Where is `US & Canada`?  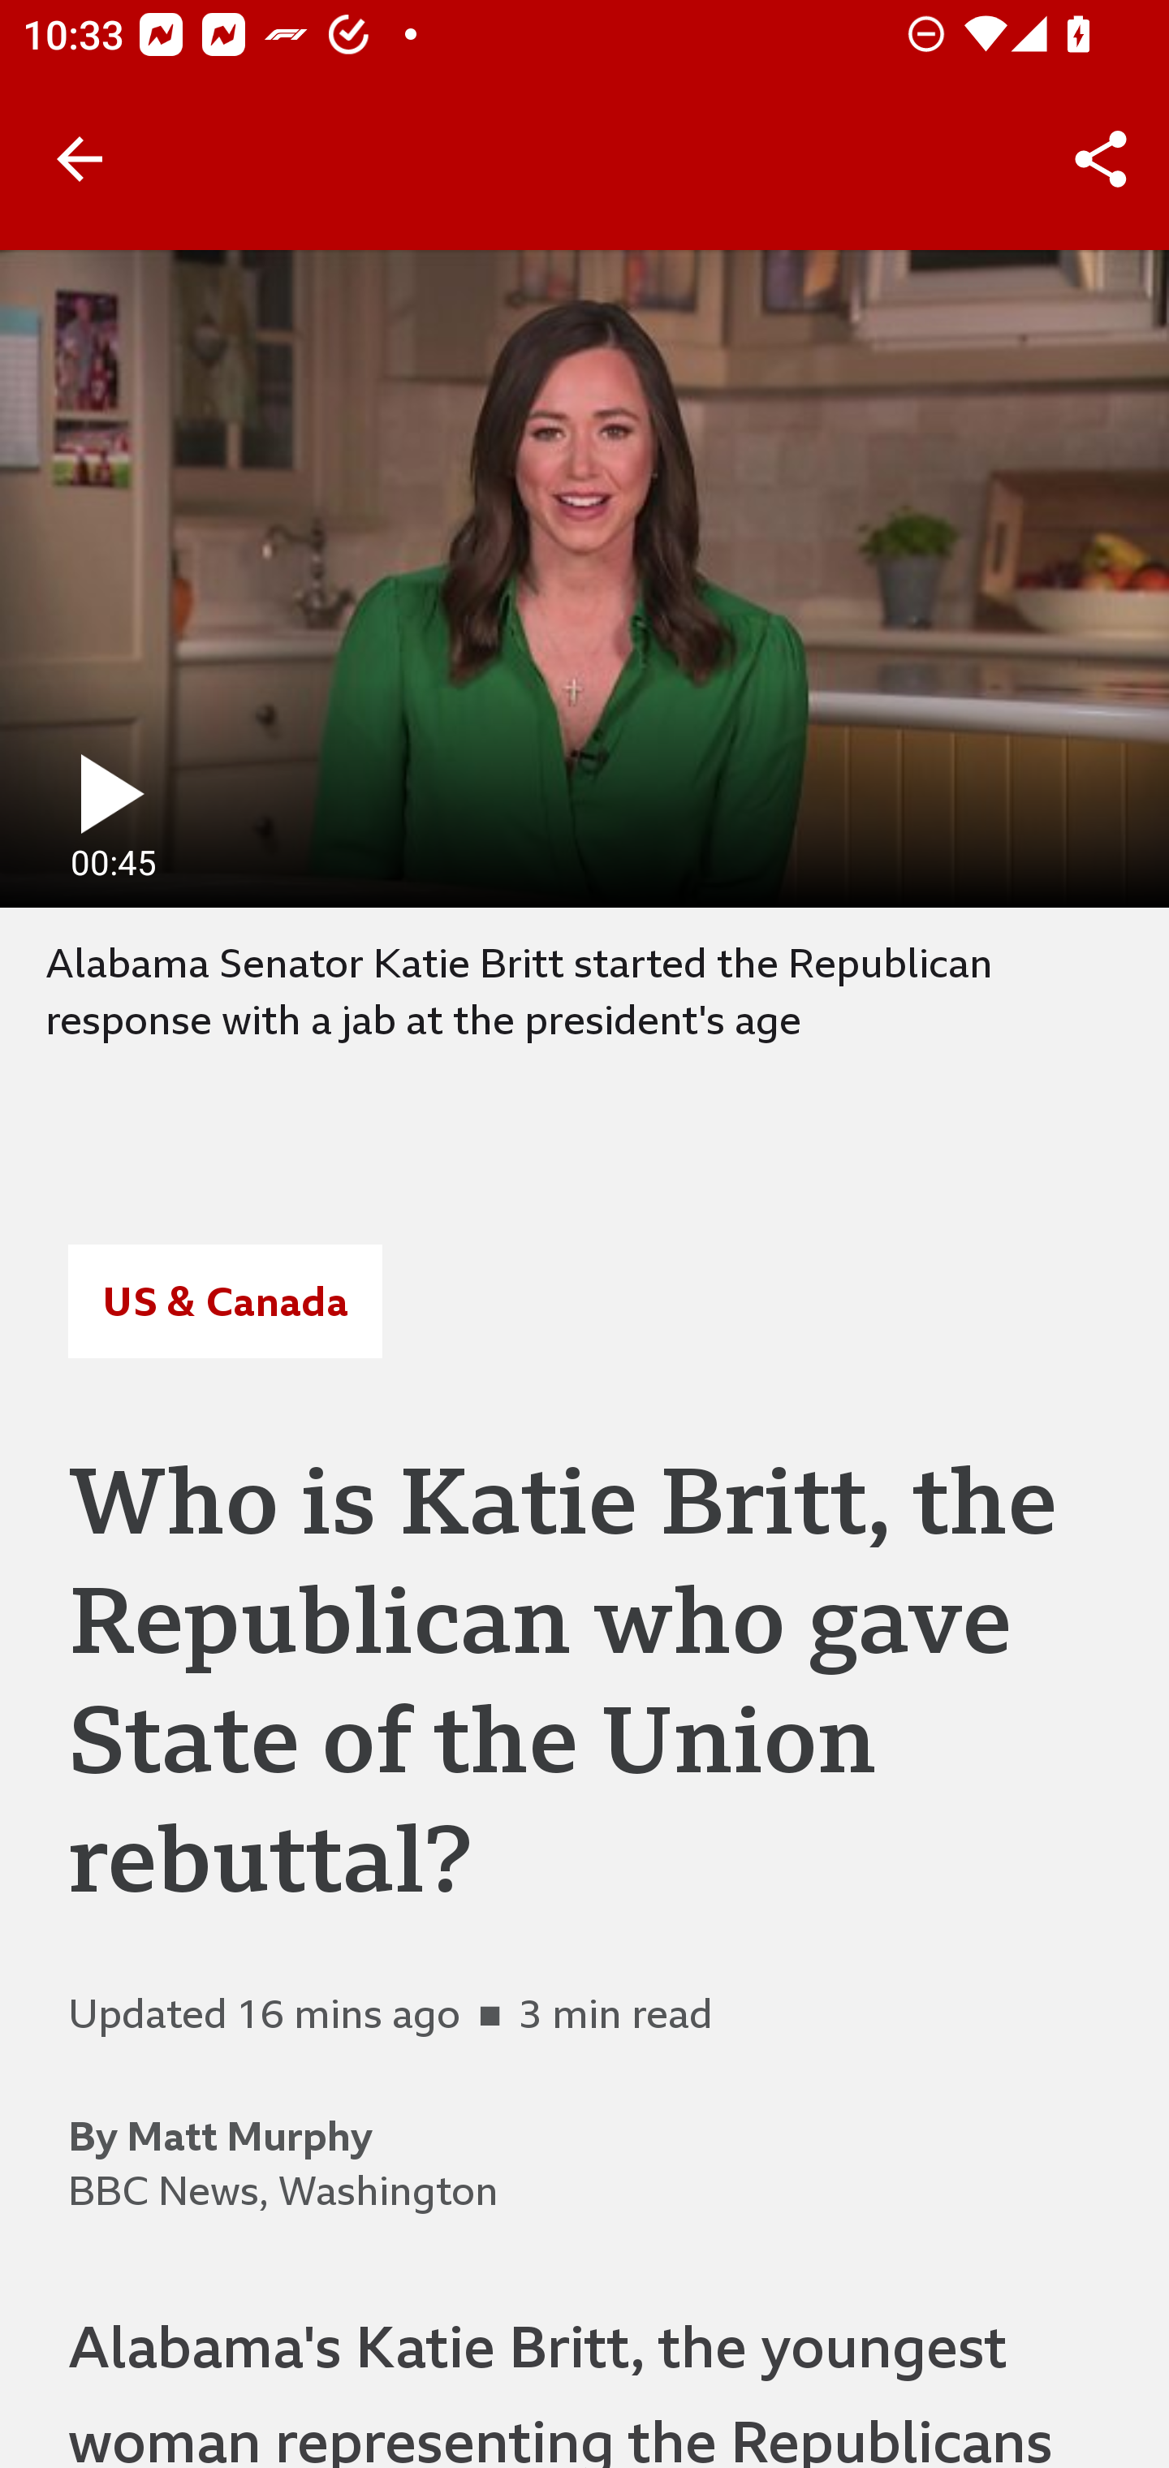 US & Canada is located at coordinates (224, 1302).